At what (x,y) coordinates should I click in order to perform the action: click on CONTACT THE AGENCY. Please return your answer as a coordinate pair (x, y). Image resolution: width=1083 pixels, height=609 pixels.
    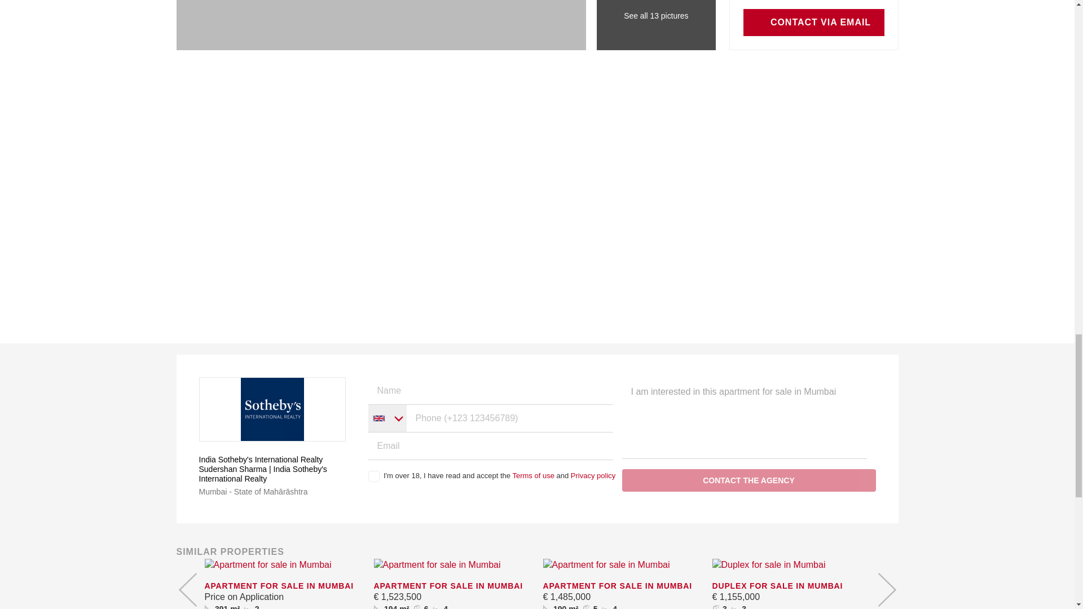
    Looking at the image, I should click on (748, 480).